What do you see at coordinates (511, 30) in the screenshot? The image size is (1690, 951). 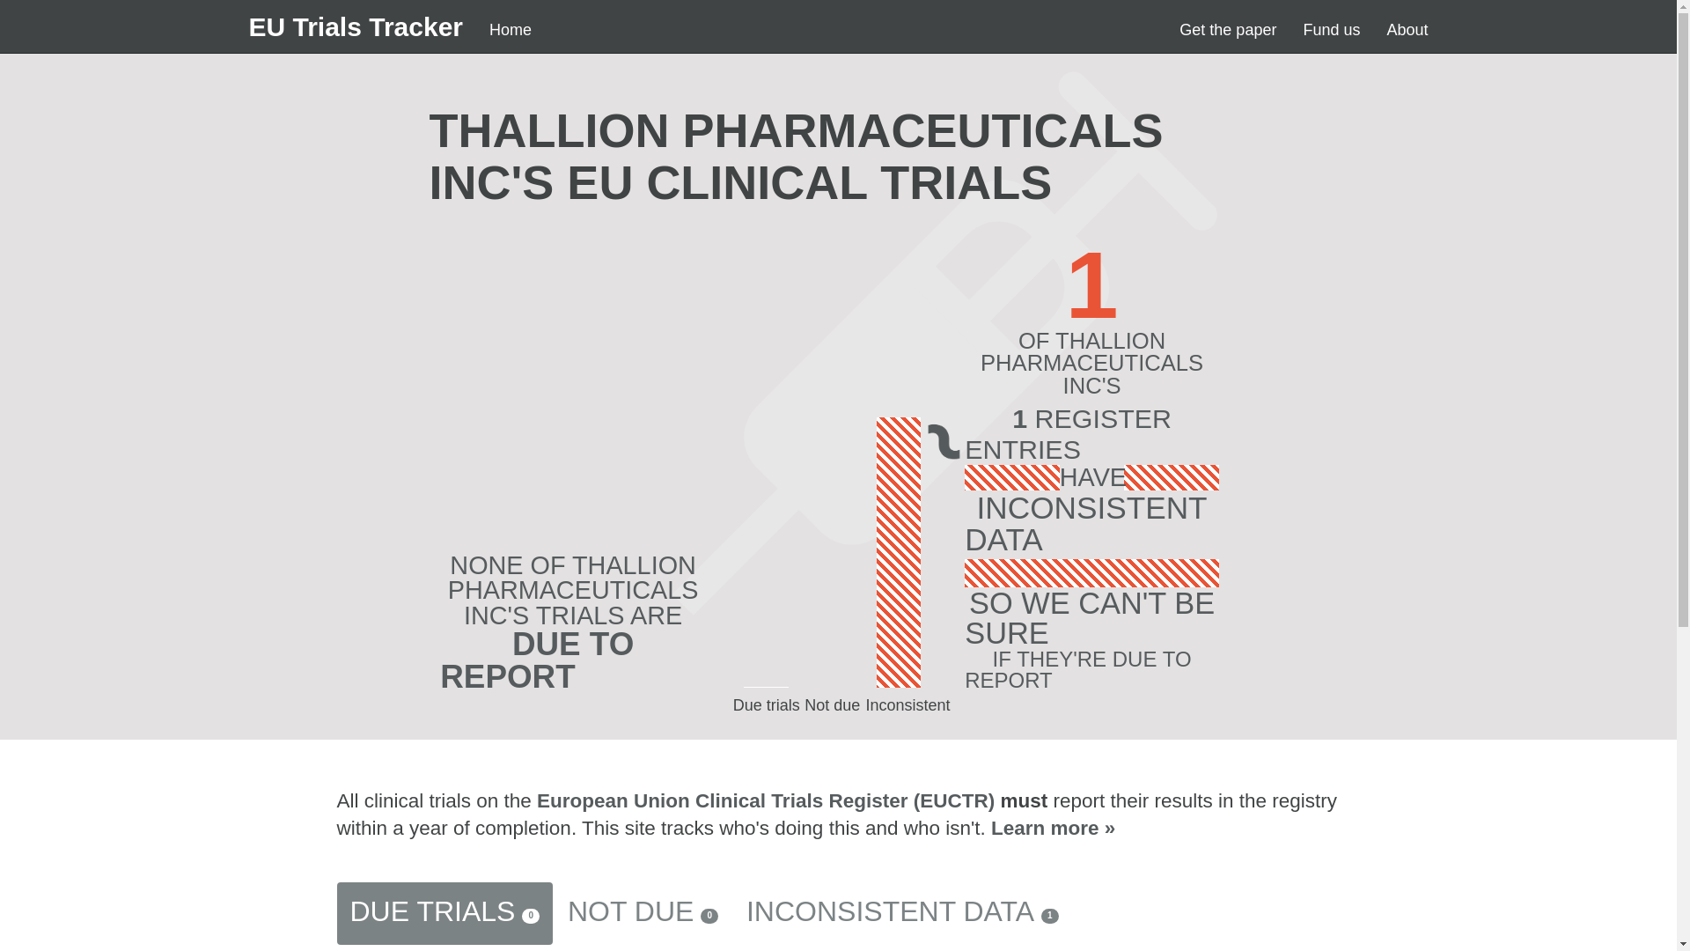 I see `Home` at bounding box center [511, 30].